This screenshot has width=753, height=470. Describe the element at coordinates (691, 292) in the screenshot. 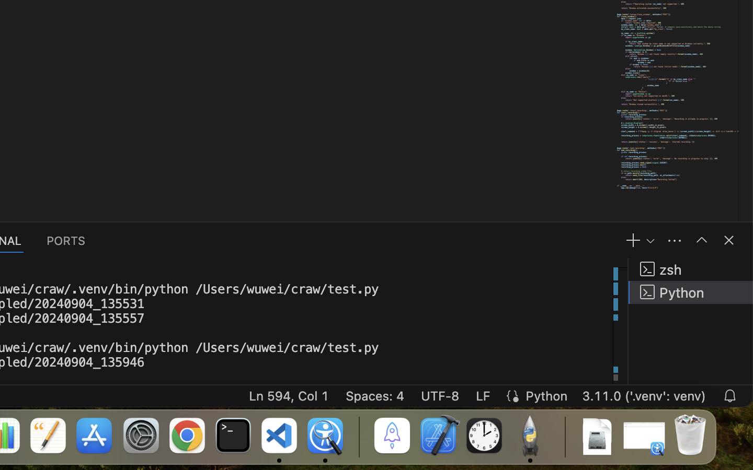

I see `Python ` at that location.